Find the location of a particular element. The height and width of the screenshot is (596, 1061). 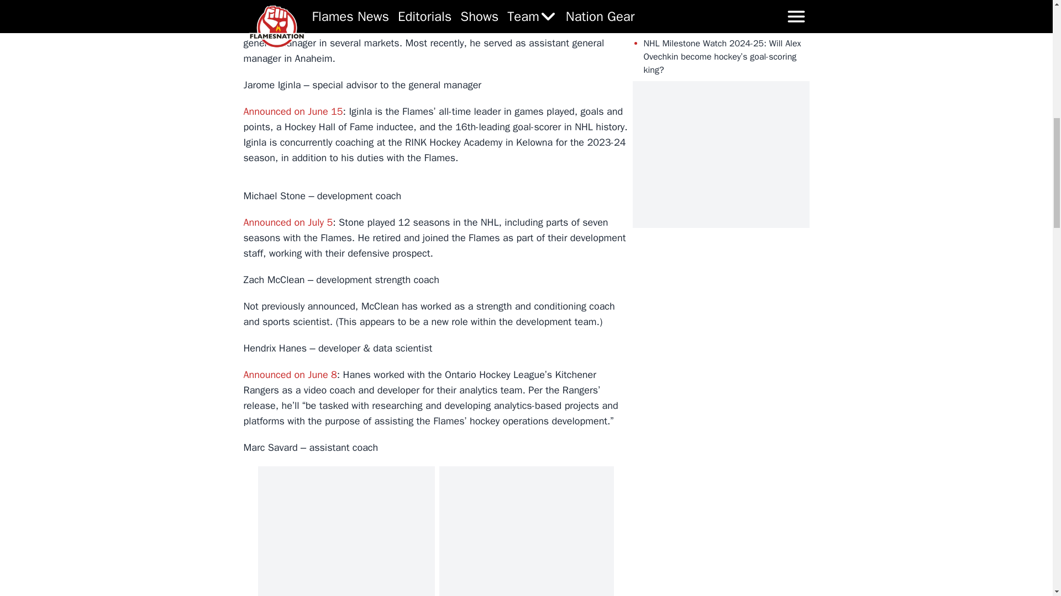

Announced on July 5 is located at coordinates (287, 222).